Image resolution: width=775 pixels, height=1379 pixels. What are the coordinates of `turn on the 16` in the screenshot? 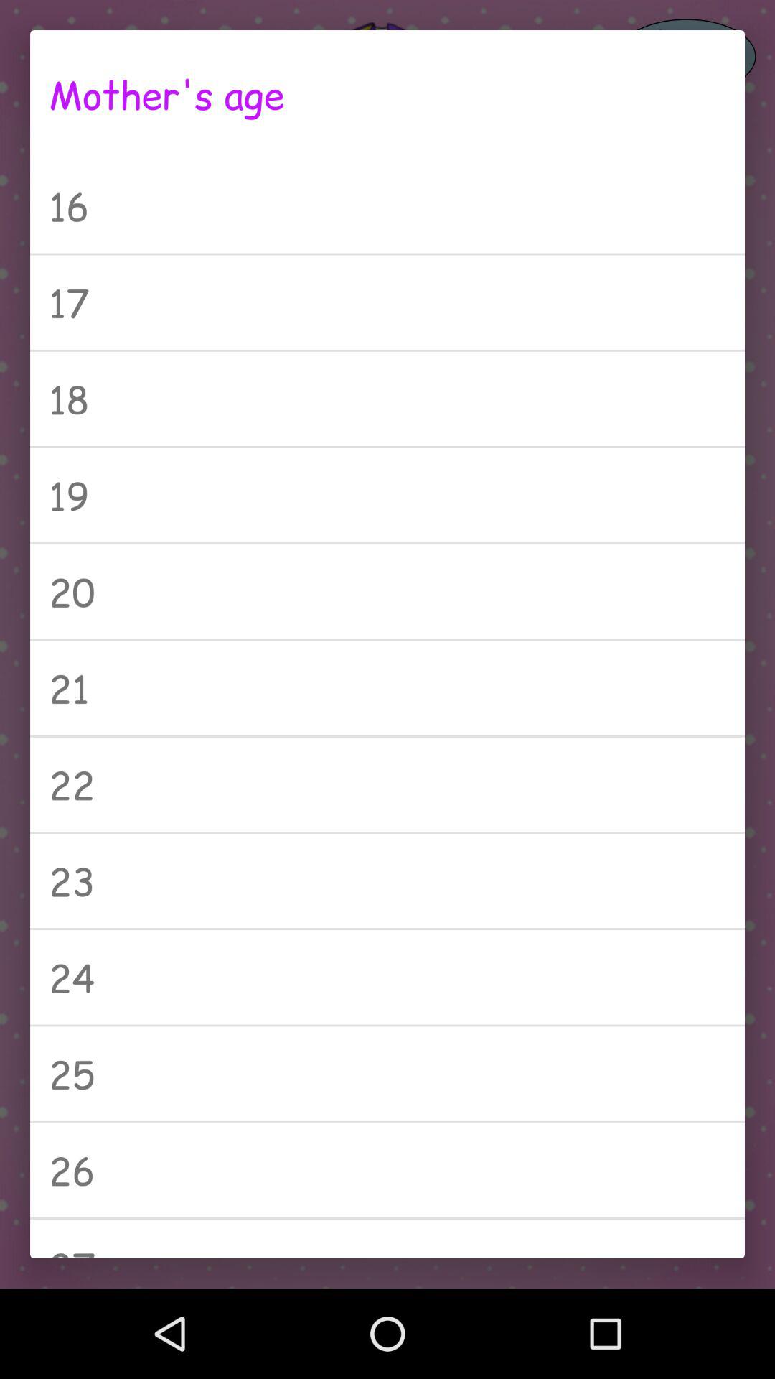 It's located at (387, 205).